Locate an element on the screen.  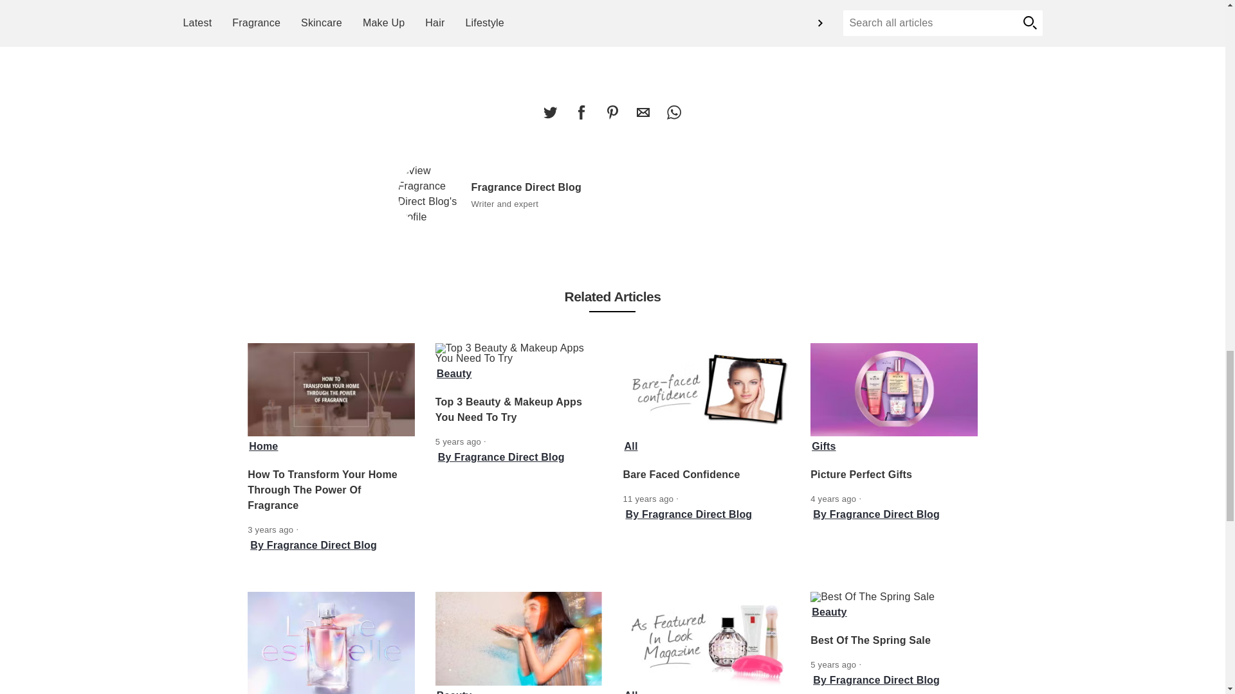
Share this on Twitter is located at coordinates (550, 112).